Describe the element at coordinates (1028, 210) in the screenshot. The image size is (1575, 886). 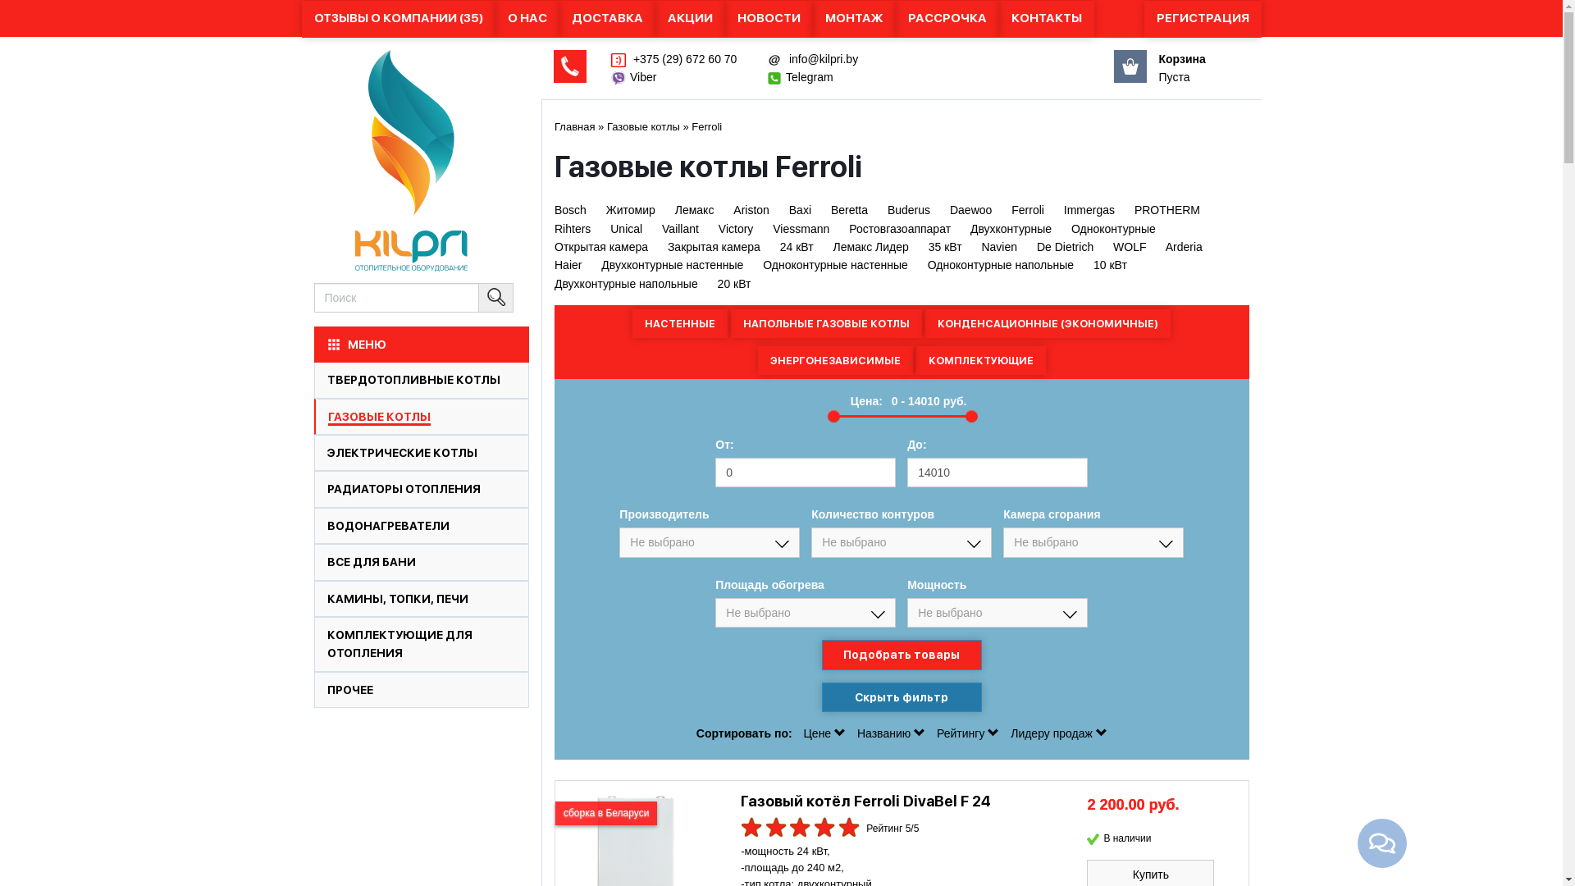
I see `Ferroli` at that location.